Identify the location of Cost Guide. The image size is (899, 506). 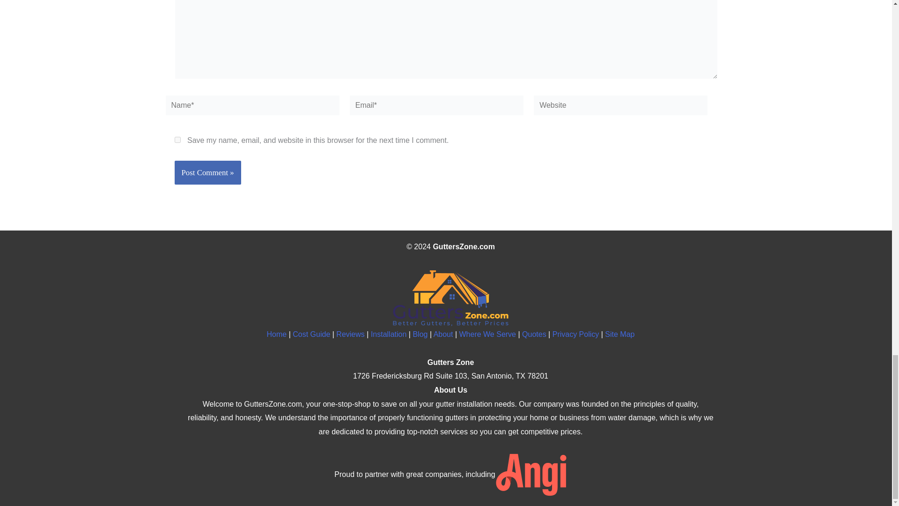
(311, 335).